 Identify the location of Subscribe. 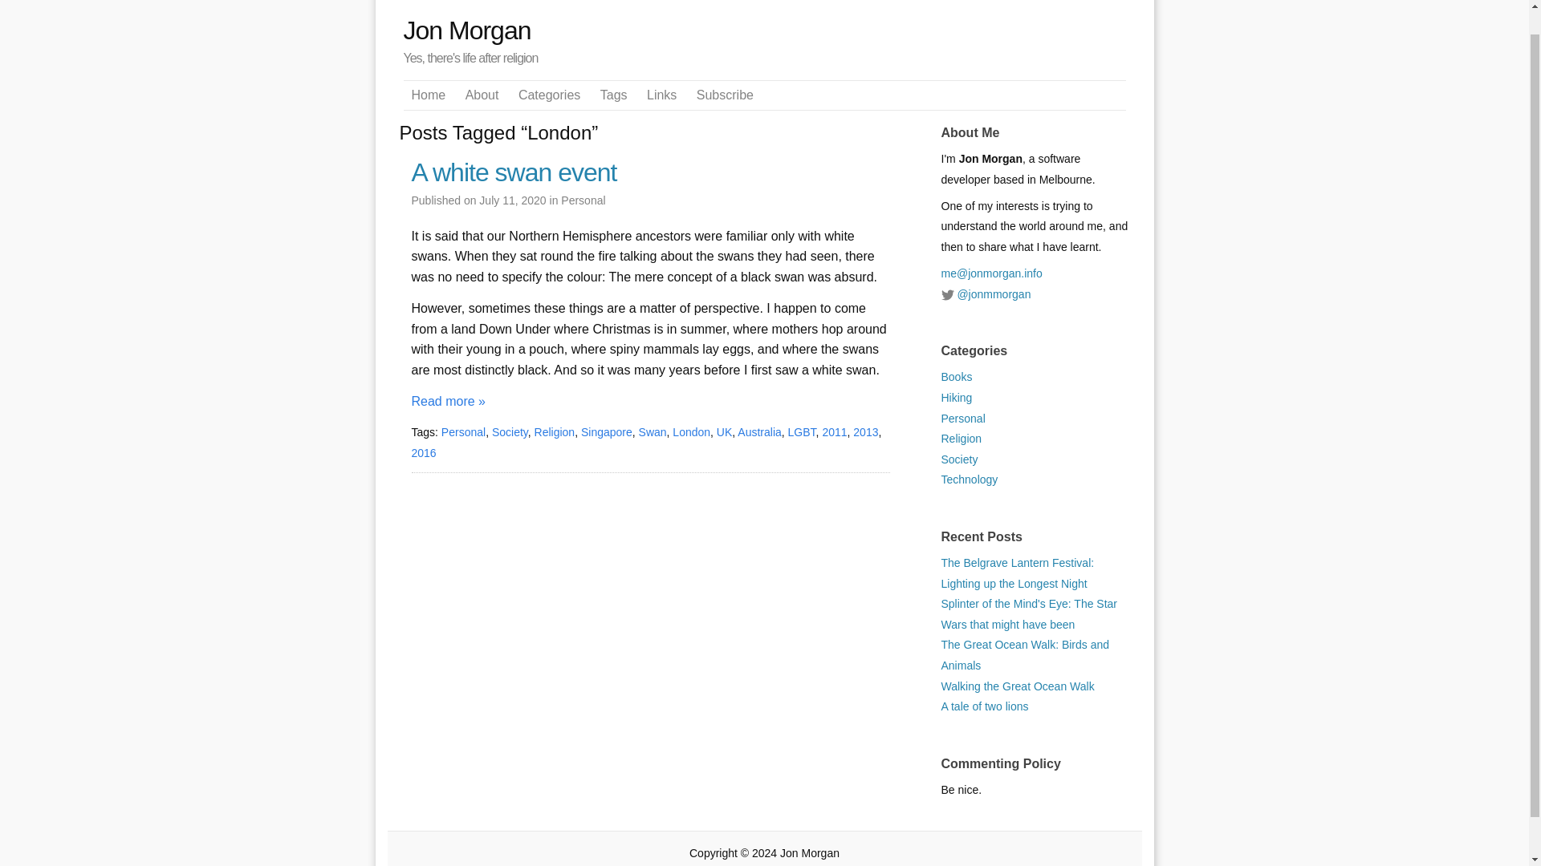
(724, 95).